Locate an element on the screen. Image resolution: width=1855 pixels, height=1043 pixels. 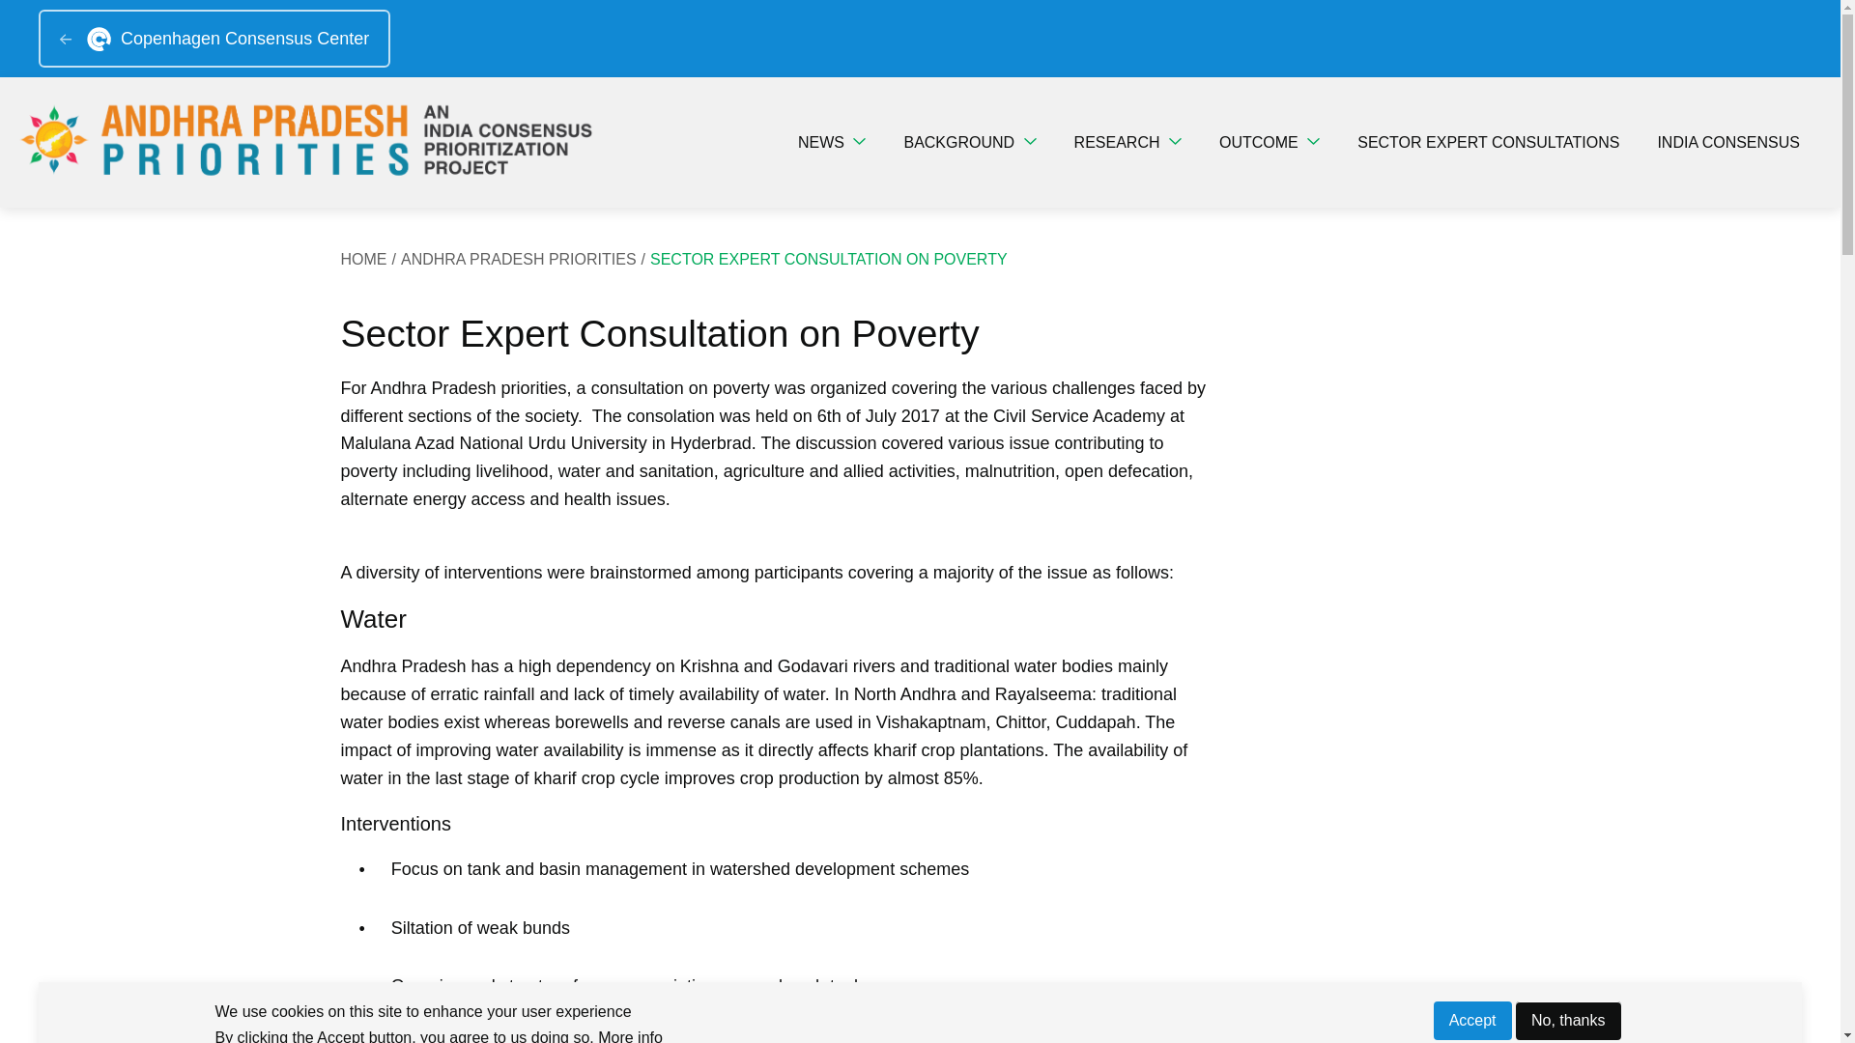
INDIA CONSENSUS is located at coordinates (1728, 143).